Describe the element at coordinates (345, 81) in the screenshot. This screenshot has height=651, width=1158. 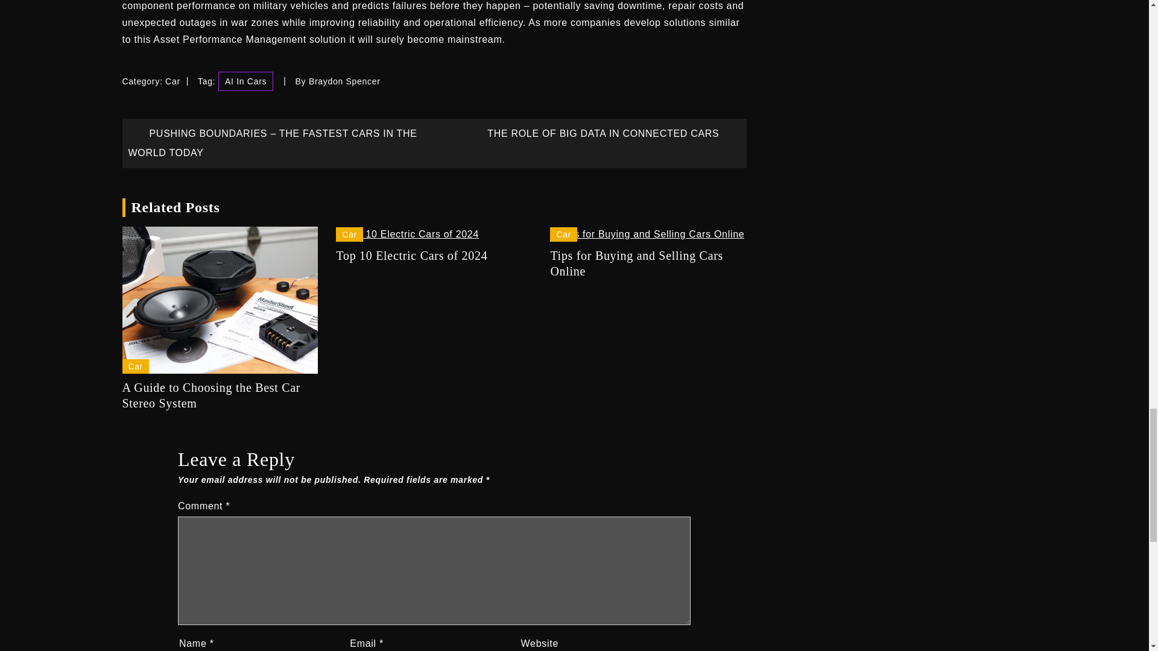
I see `Braydon Spencer` at that location.